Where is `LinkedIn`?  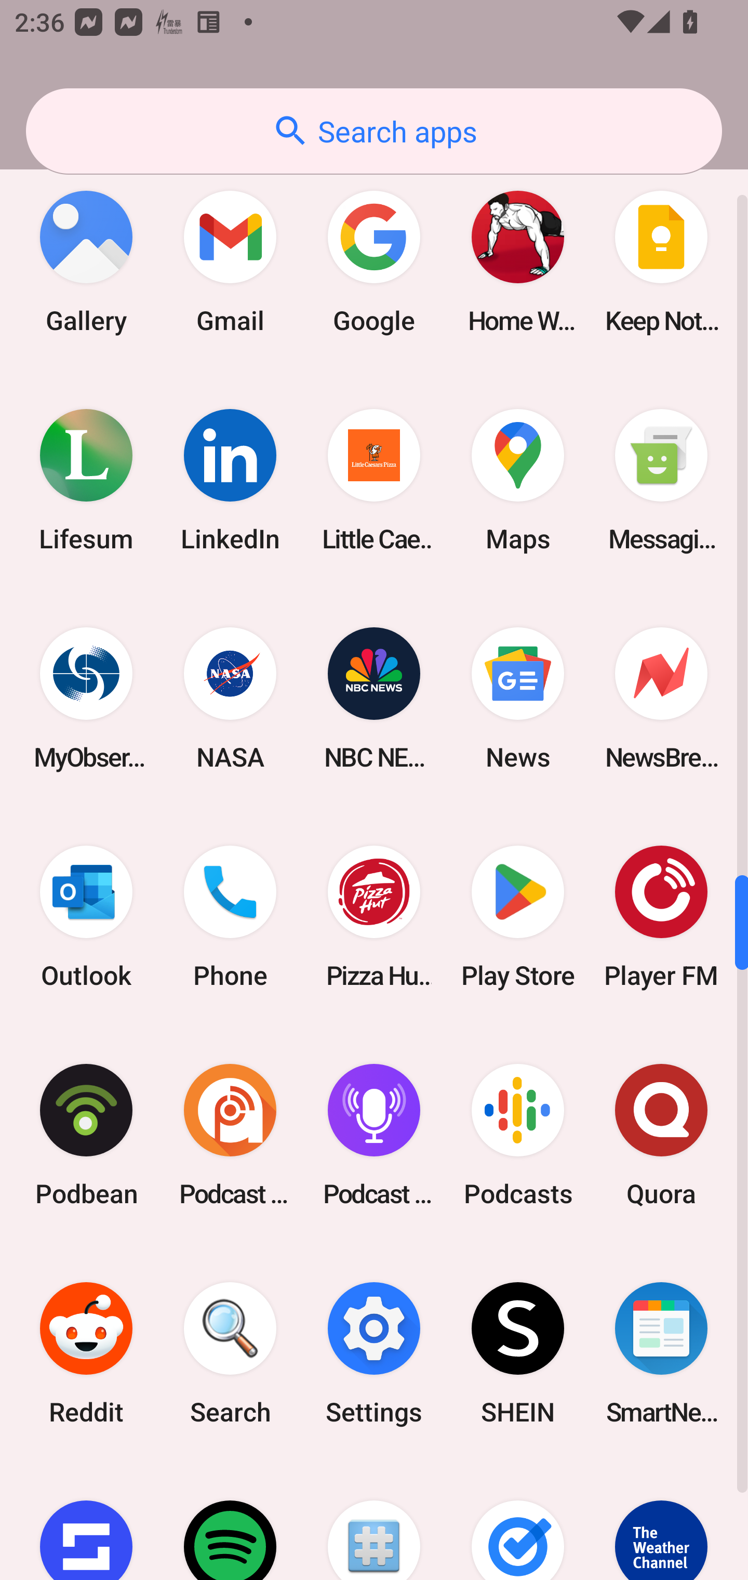 LinkedIn is located at coordinates (230, 480).